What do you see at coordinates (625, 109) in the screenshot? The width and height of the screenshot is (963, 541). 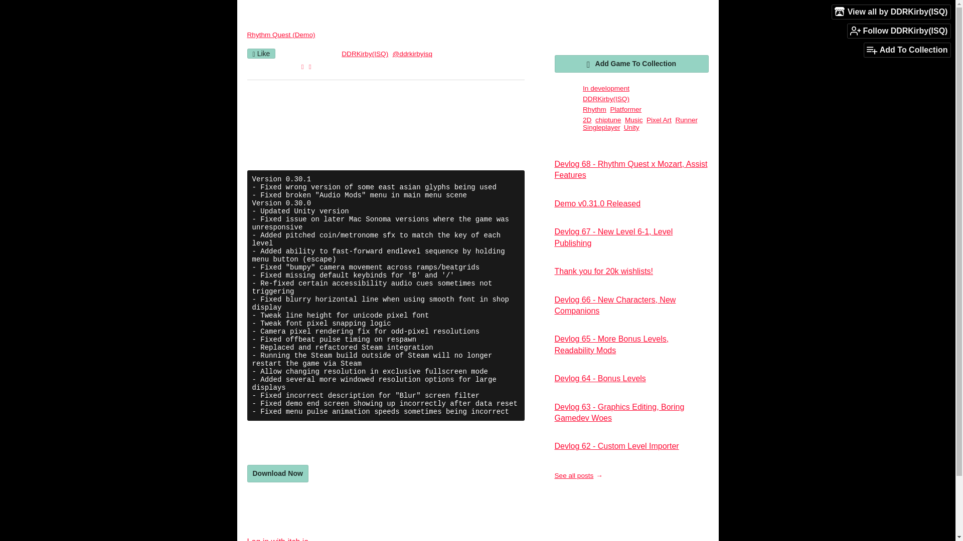 I see `Platformer` at bounding box center [625, 109].